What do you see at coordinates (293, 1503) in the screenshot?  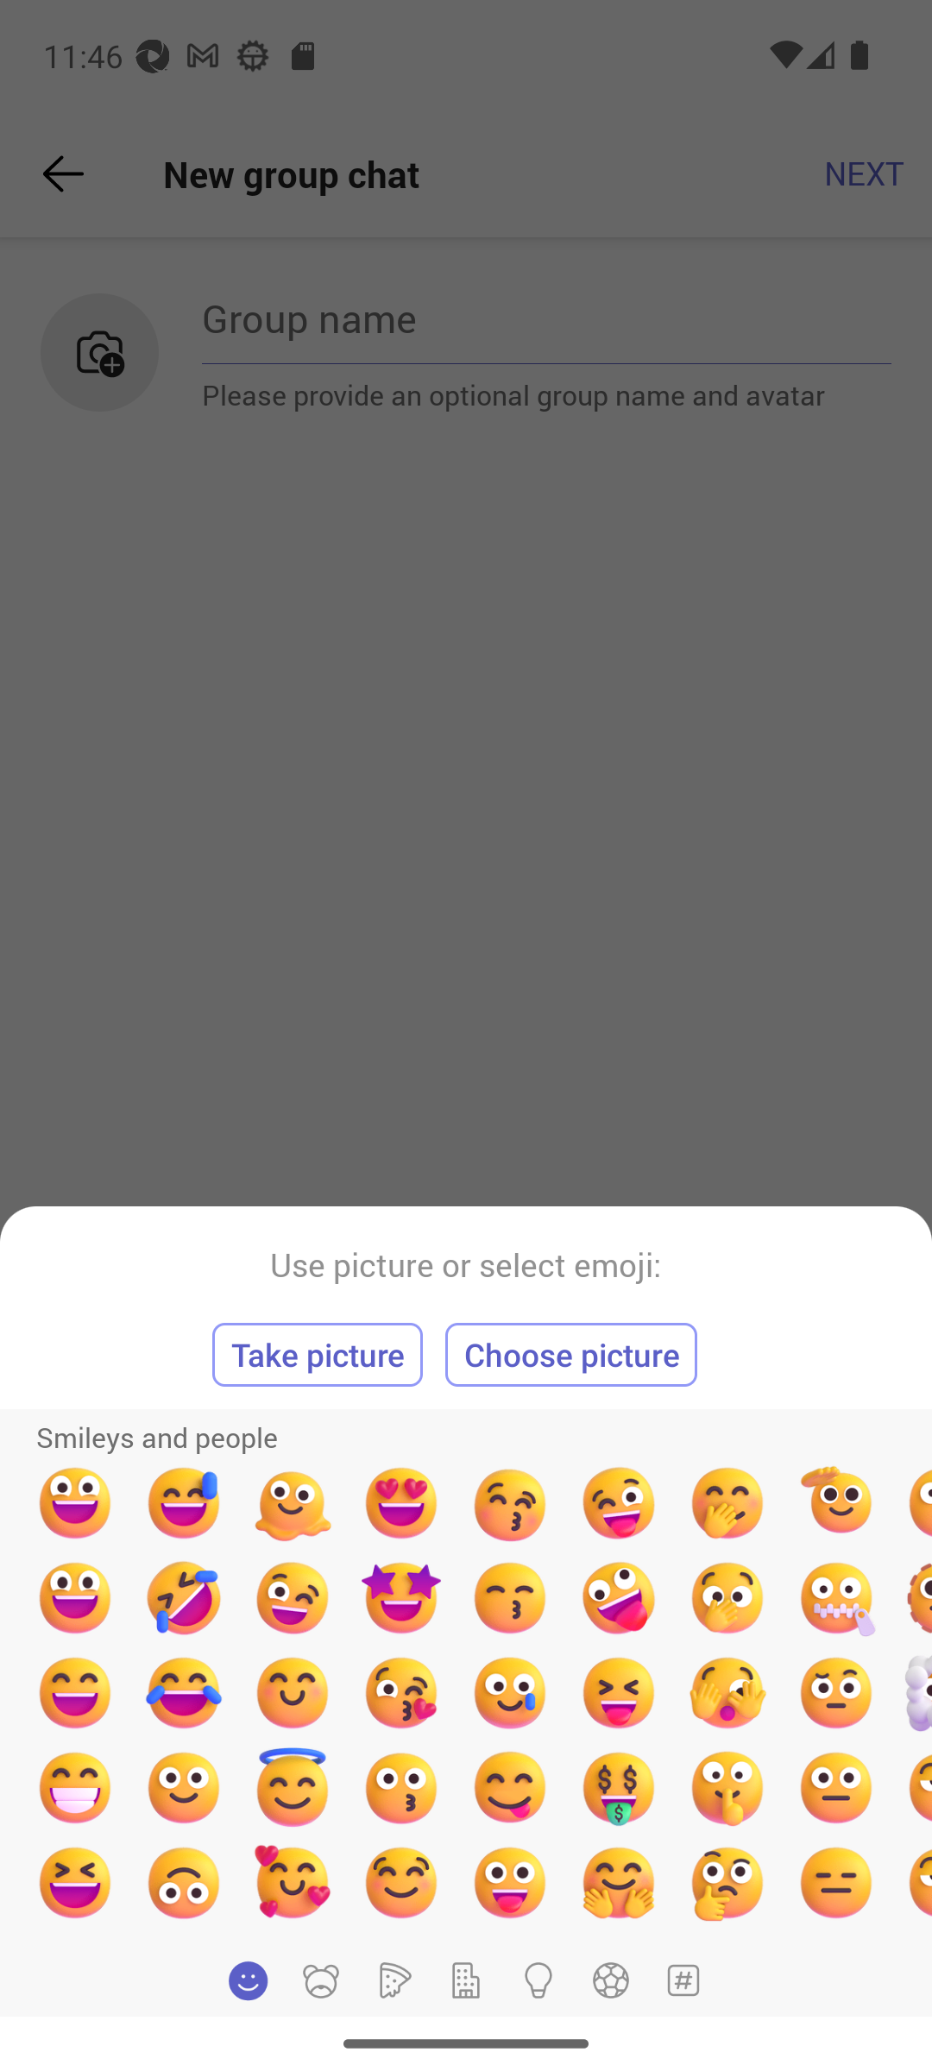 I see `Melting face emoji` at bounding box center [293, 1503].